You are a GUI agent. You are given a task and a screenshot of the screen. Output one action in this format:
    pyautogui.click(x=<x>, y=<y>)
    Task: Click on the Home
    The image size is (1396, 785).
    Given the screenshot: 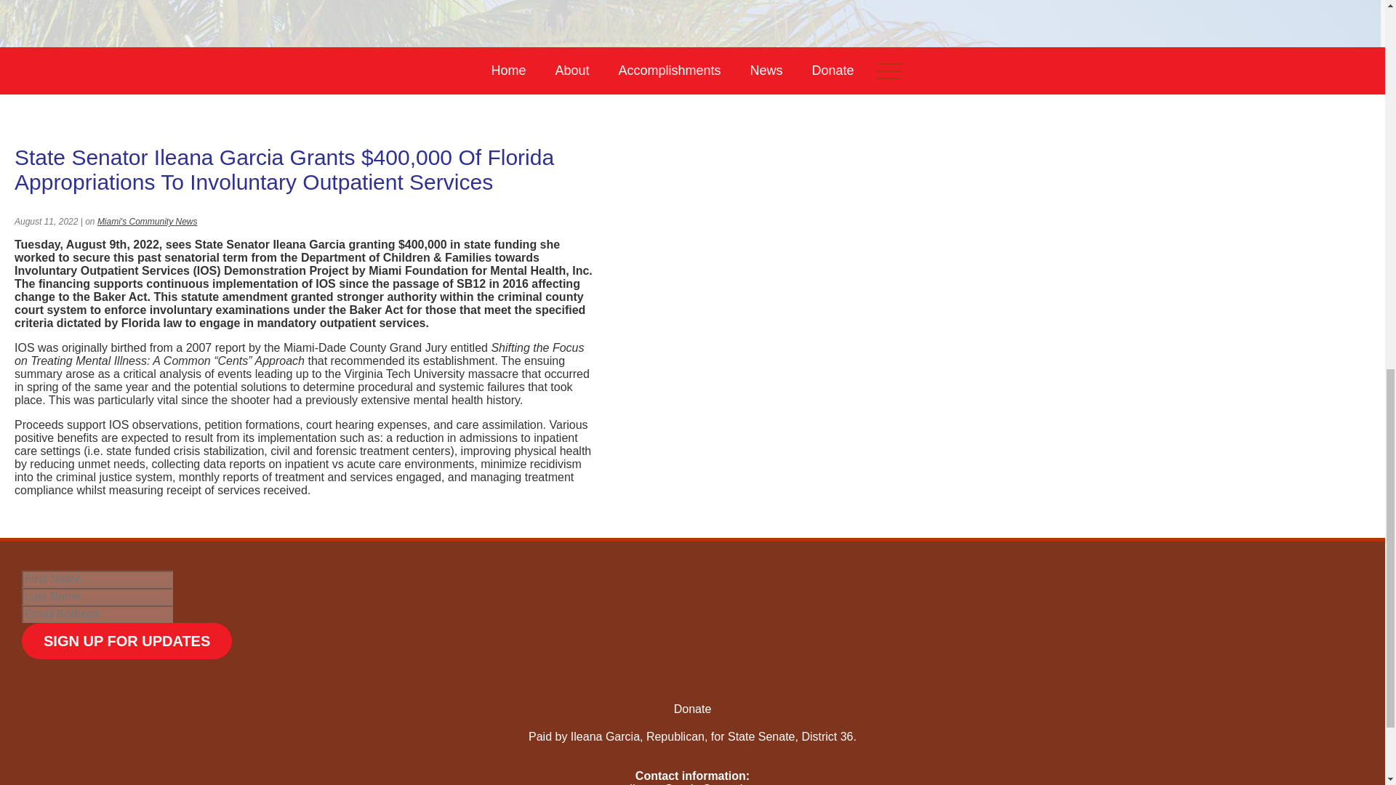 What is the action you would take?
    pyautogui.click(x=508, y=70)
    